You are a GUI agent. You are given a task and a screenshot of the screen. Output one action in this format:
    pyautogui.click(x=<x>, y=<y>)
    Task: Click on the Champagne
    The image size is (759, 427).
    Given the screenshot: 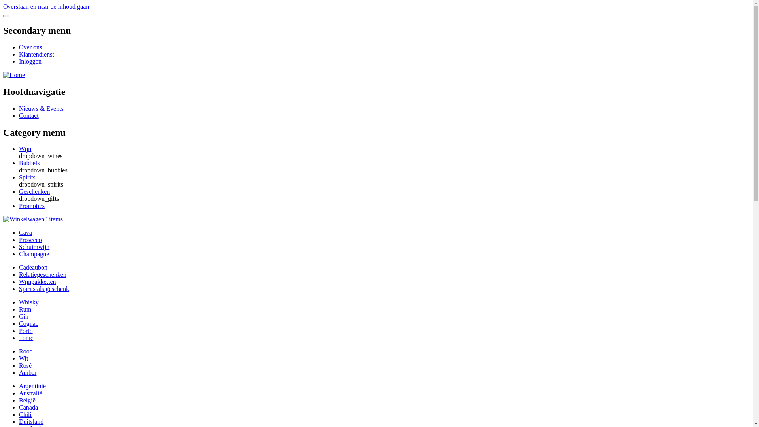 What is the action you would take?
    pyautogui.click(x=34, y=254)
    